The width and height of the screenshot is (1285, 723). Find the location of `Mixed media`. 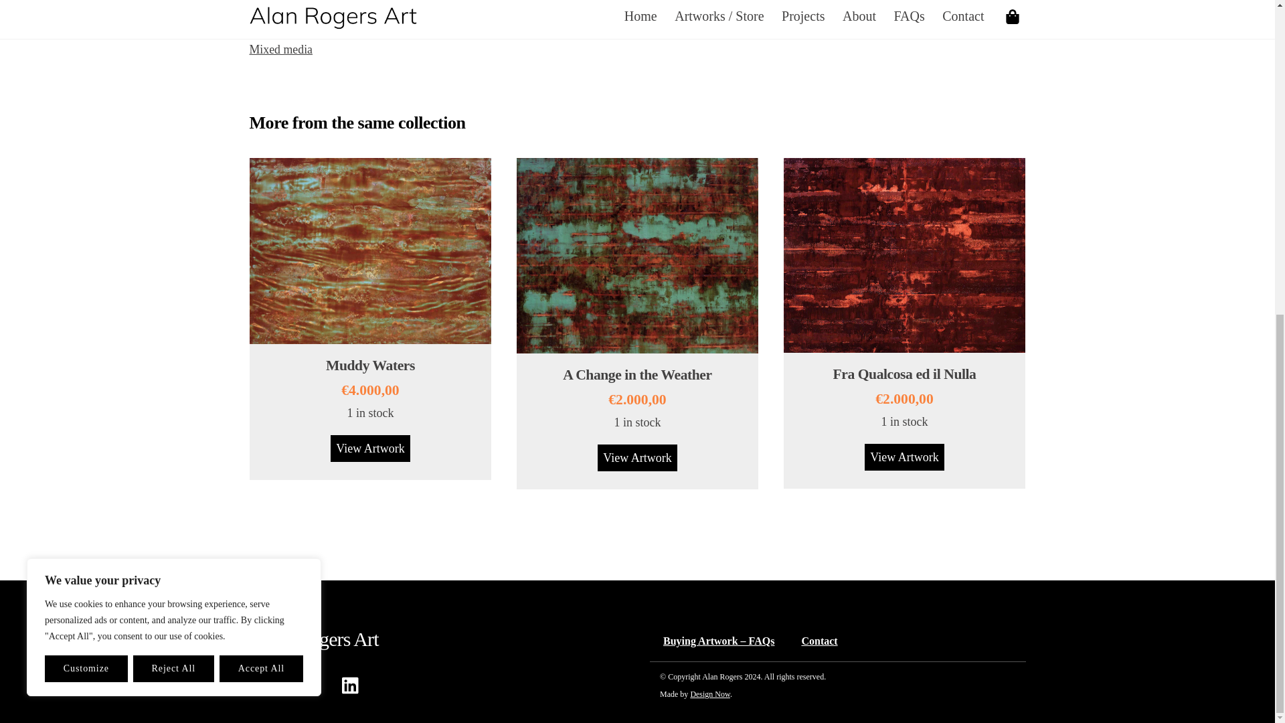

Mixed media is located at coordinates (280, 50).